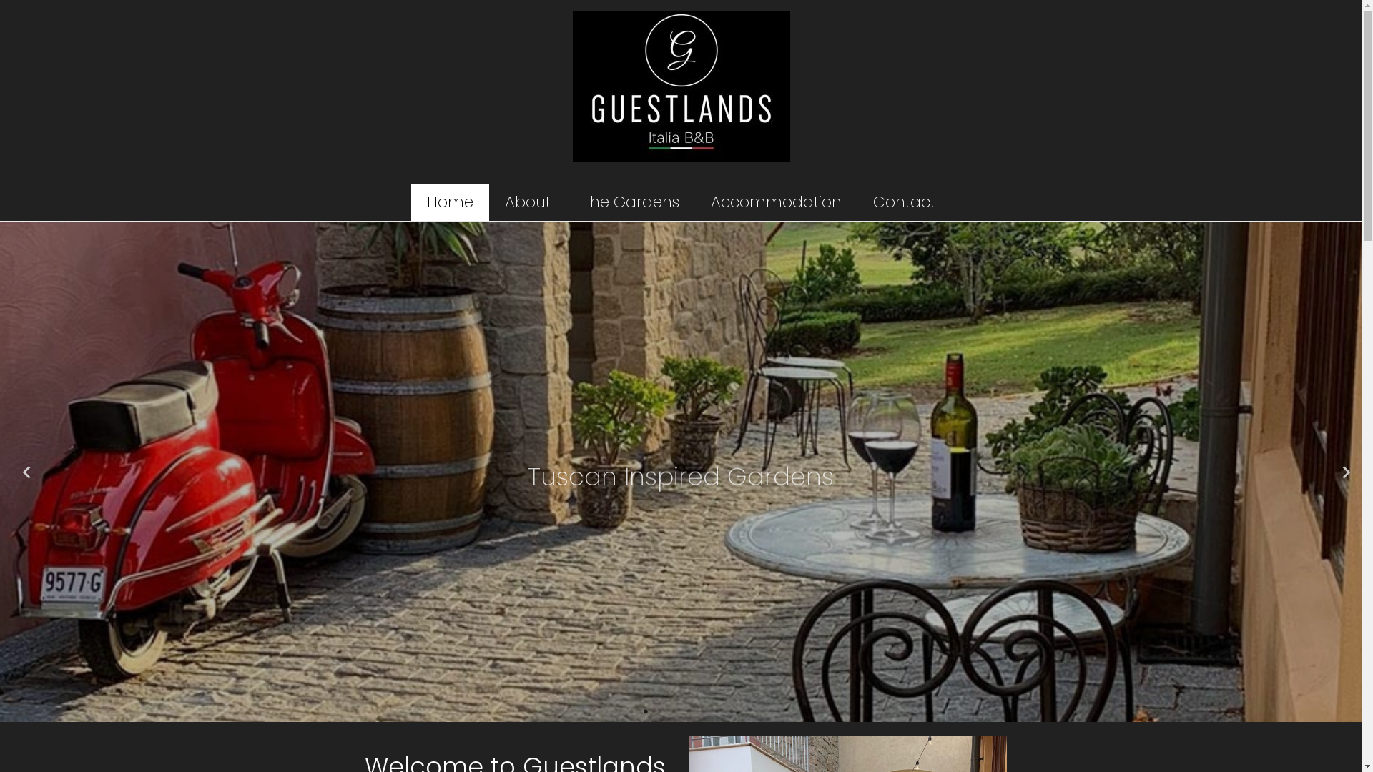 This screenshot has width=1373, height=772. Describe the element at coordinates (717, 711) in the screenshot. I see `7` at that location.